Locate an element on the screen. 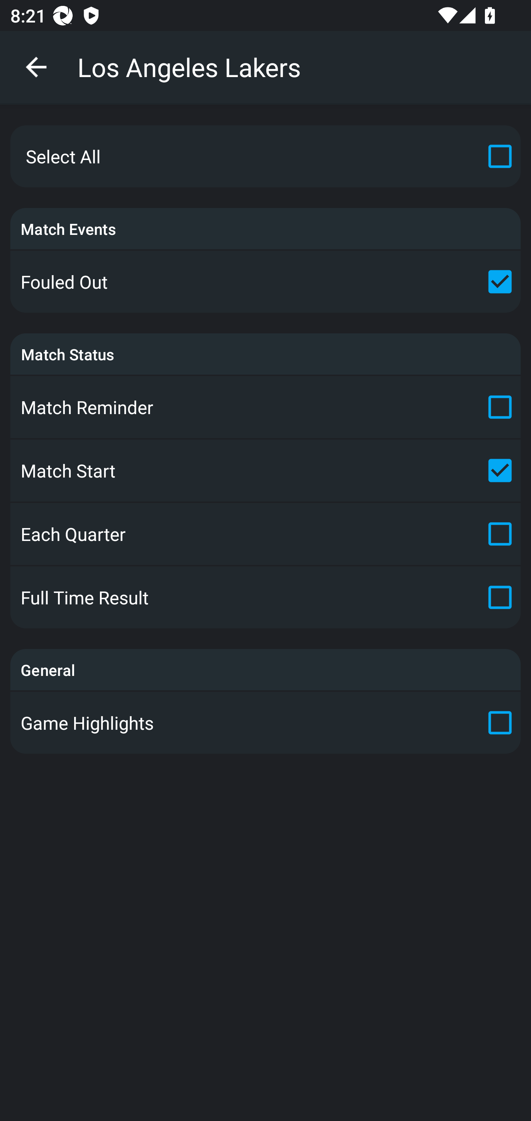 Image resolution: width=531 pixels, height=1121 pixels. Each Quarter is located at coordinates (265, 534).